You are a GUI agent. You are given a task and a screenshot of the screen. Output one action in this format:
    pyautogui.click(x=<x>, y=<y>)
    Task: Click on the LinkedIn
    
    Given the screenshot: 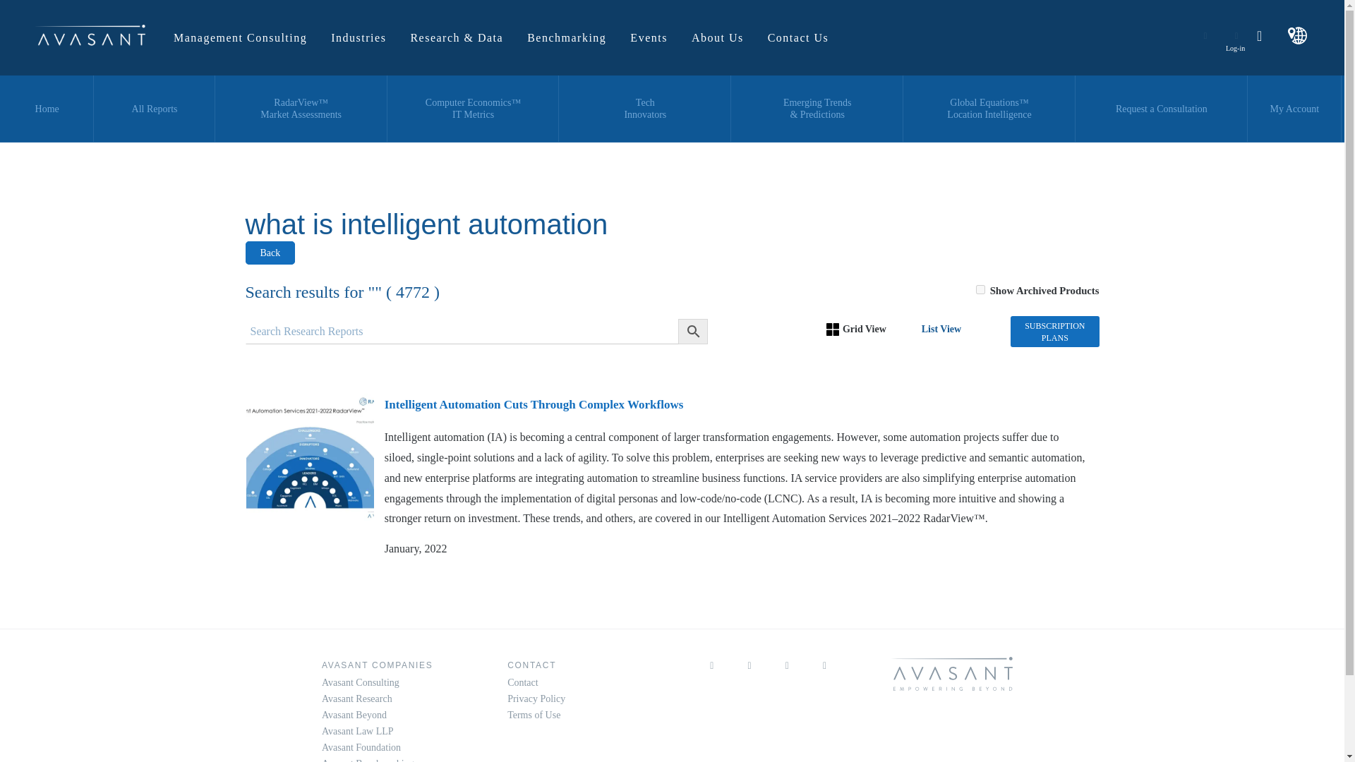 What is the action you would take?
    pyautogui.click(x=711, y=675)
    